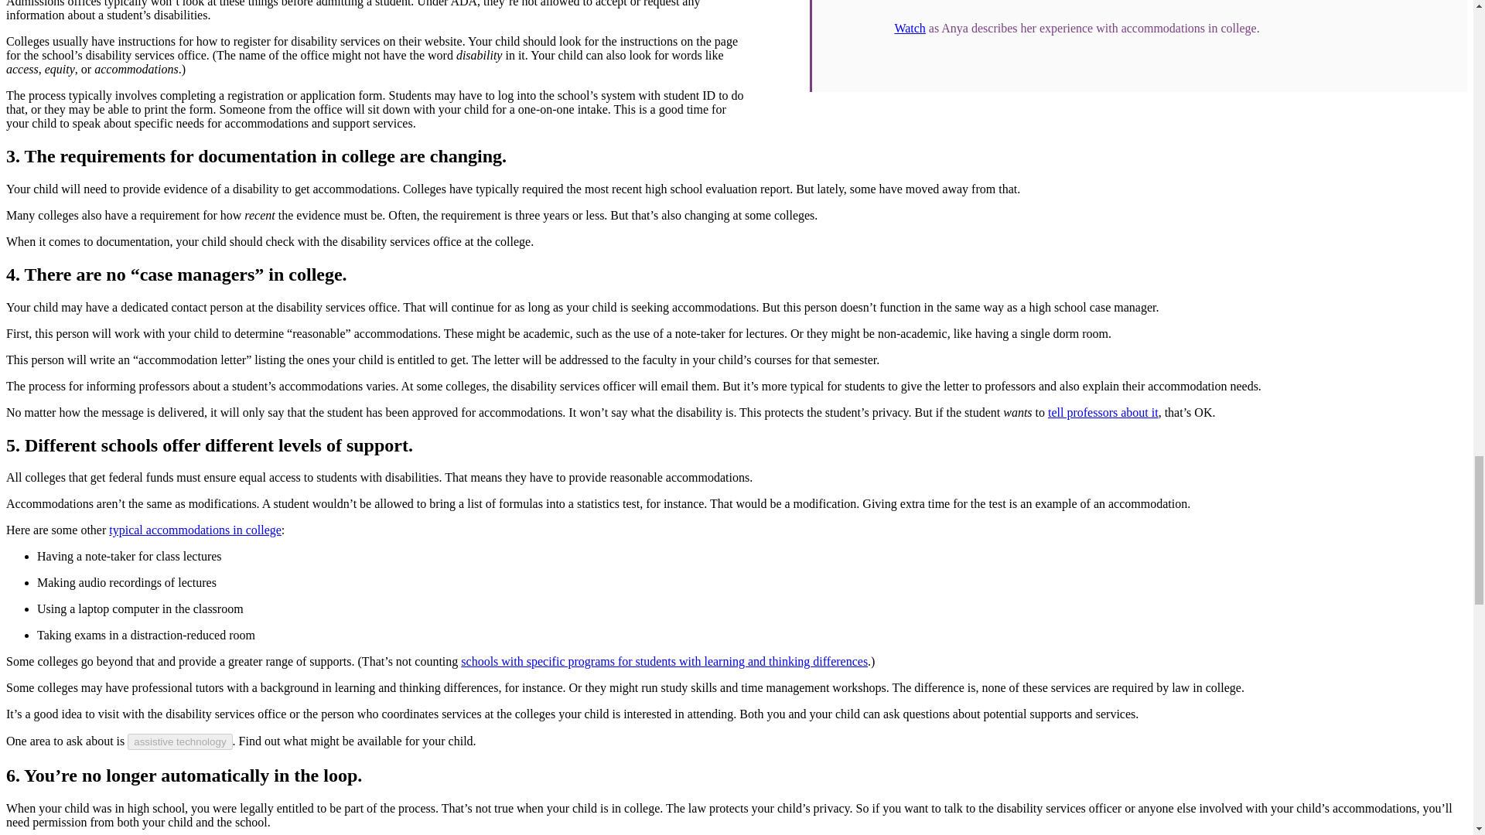 This screenshot has height=835, width=1485. What do you see at coordinates (195, 530) in the screenshot?
I see `typical accommodations in college` at bounding box center [195, 530].